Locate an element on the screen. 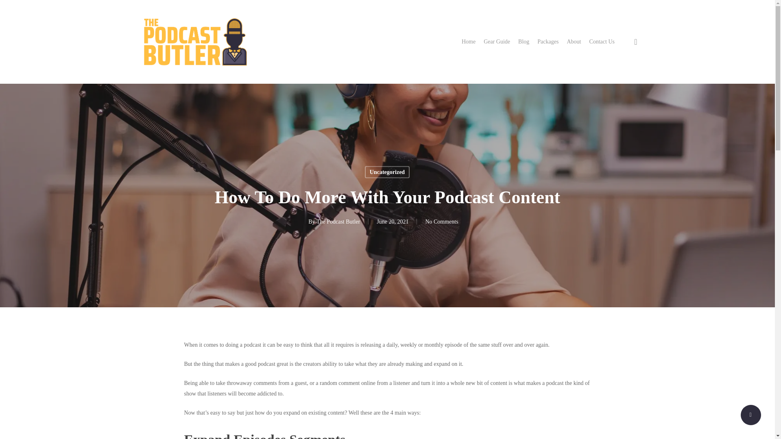  The Podcast Butler is located at coordinates (338, 221).